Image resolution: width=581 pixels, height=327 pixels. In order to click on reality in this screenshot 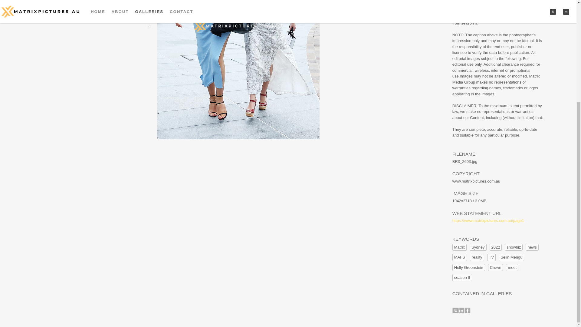, I will do `click(477, 257)`.